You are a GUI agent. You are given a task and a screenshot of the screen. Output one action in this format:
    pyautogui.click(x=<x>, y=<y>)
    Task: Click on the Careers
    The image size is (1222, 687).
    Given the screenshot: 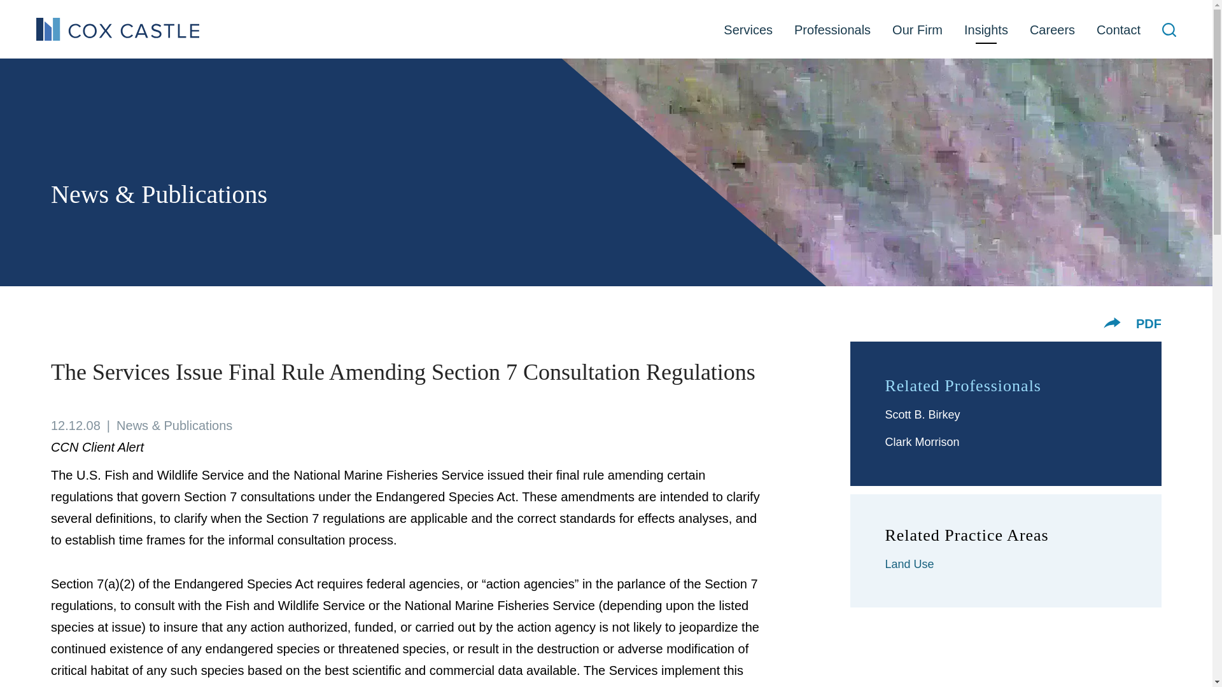 What is the action you would take?
    pyautogui.click(x=1053, y=30)
    